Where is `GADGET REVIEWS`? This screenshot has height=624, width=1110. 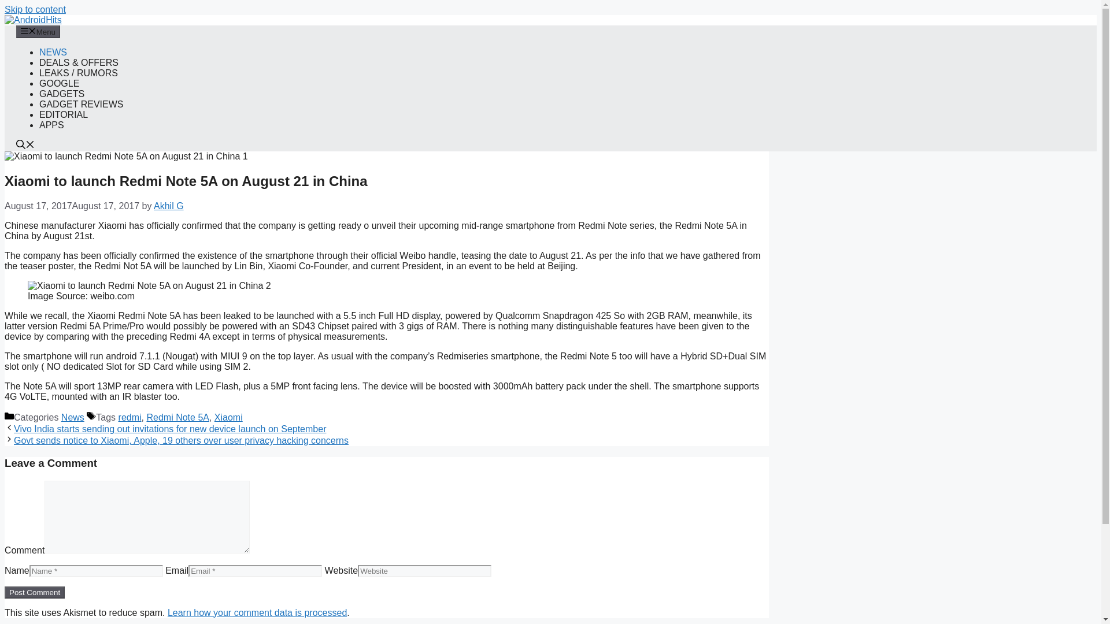
GADGET REVIEWS is located at coordinates (81, 104).